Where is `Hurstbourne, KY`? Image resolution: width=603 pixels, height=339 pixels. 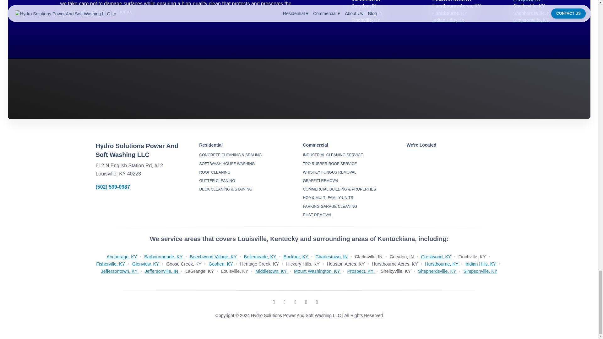
Hurstbourne, KY is located at coordinates (450, 13).